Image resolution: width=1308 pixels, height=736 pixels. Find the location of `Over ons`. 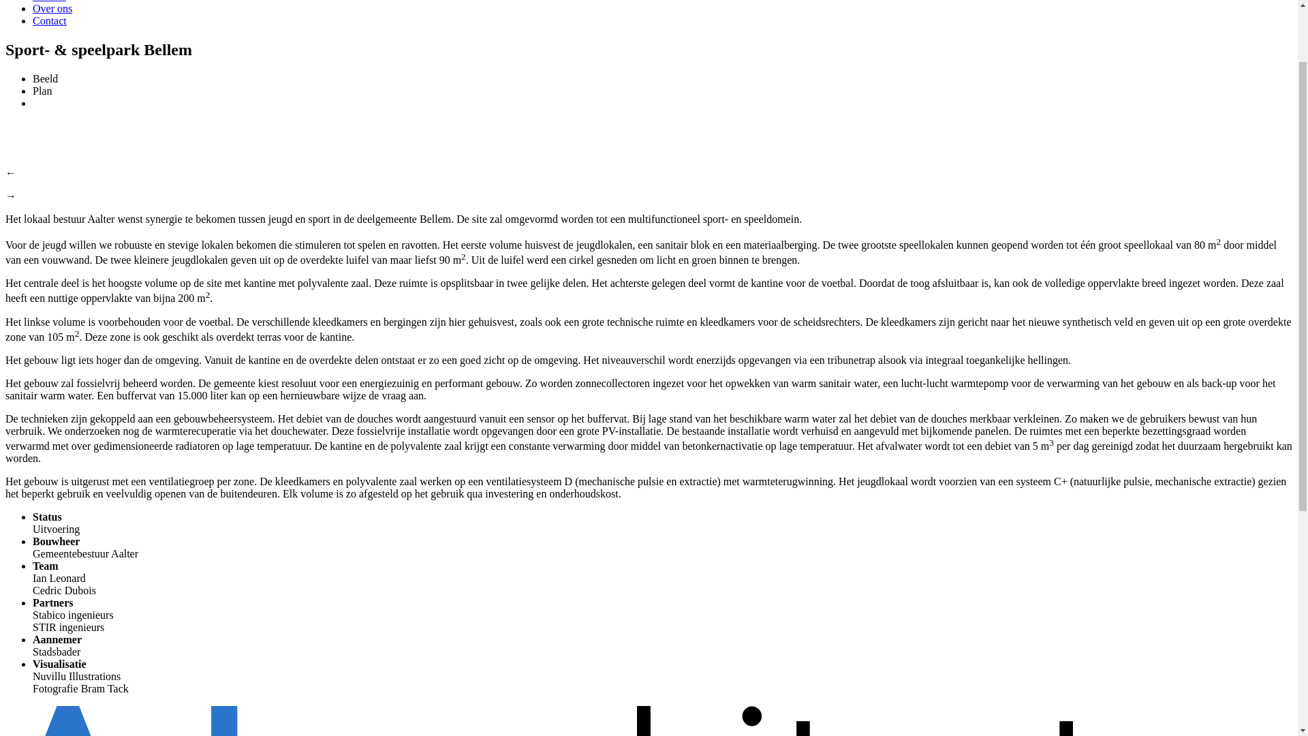

Over ons is located at coordinates (52, 94).